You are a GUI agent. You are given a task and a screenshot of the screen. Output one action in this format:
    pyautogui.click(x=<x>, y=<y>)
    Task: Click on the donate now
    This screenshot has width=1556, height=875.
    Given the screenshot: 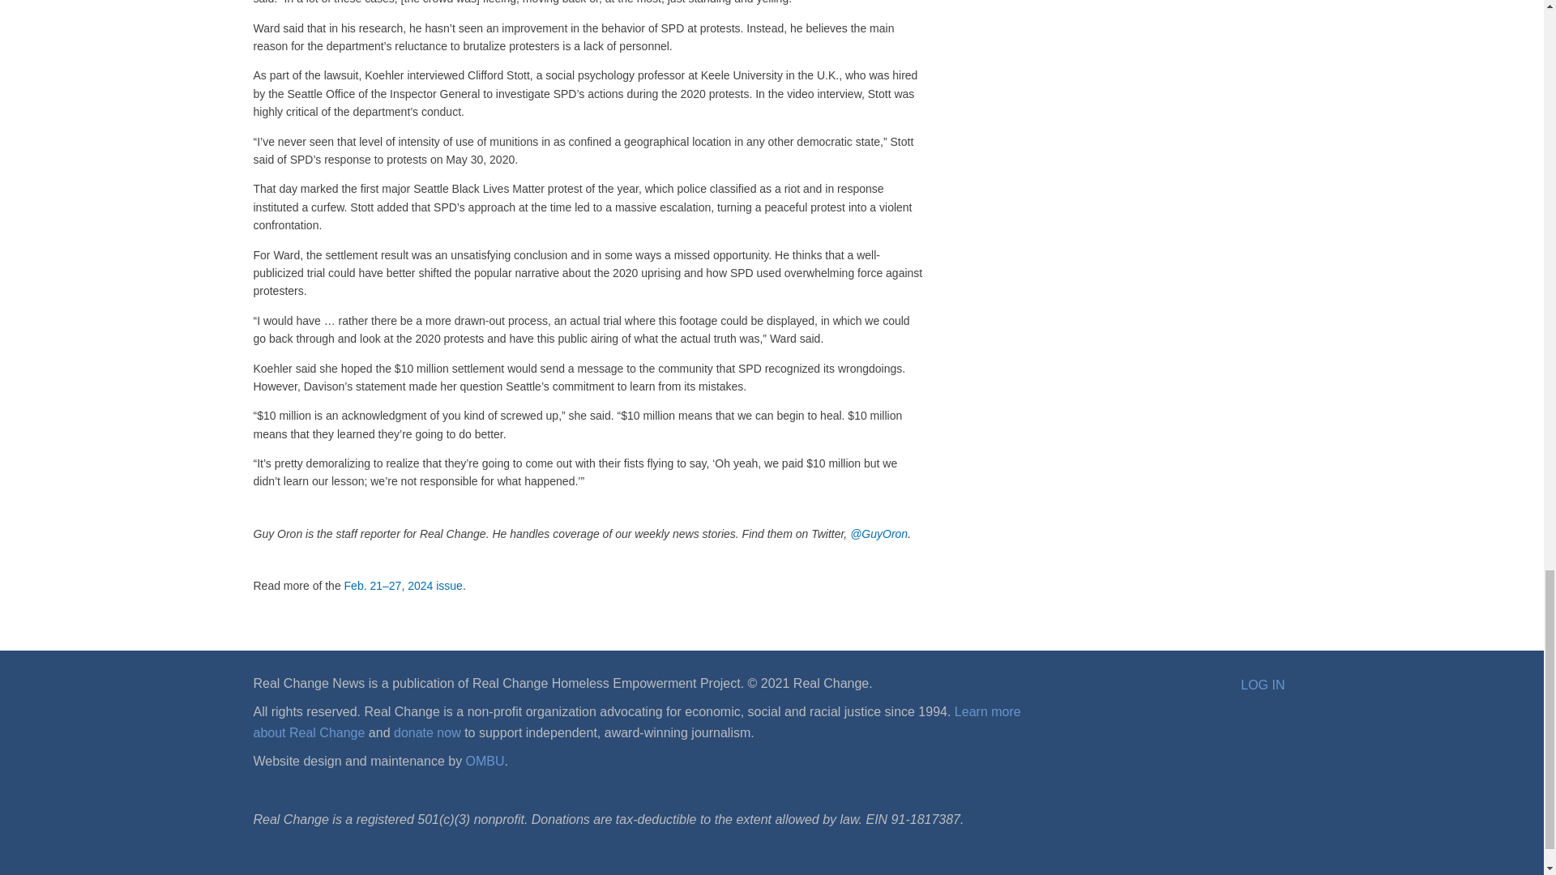 What is the action you would take?
    pyautogui.click(x=426, y=732)
    